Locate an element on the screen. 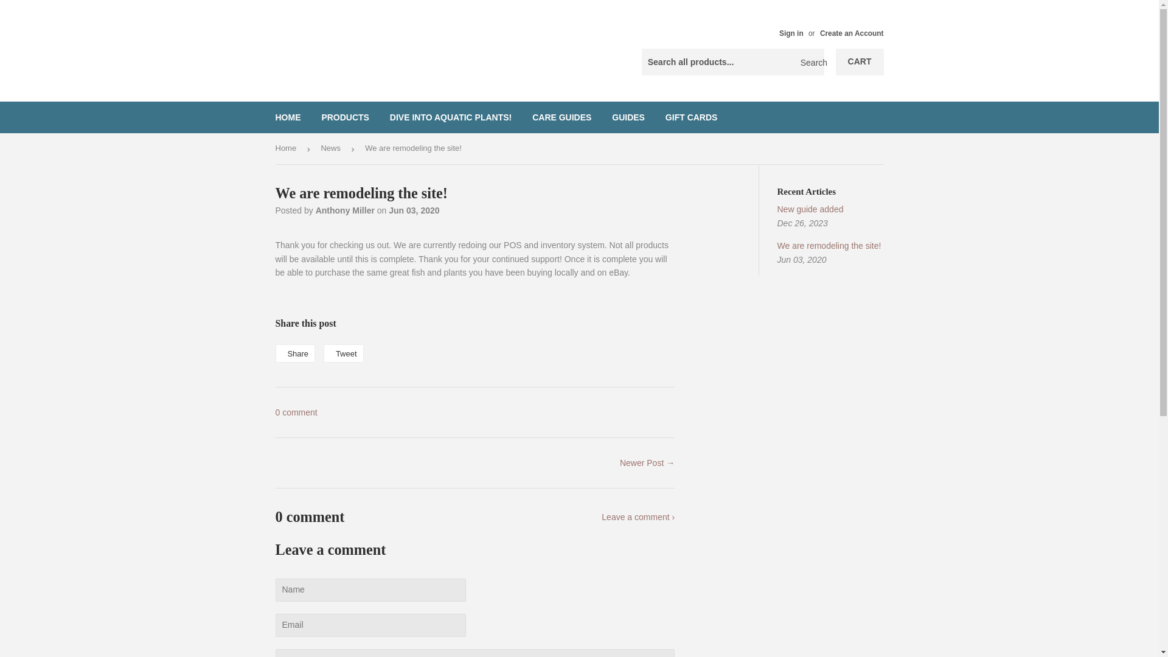 This screenshot has height=657, width=1168. GUIDES is located at coordinates (343, 353).